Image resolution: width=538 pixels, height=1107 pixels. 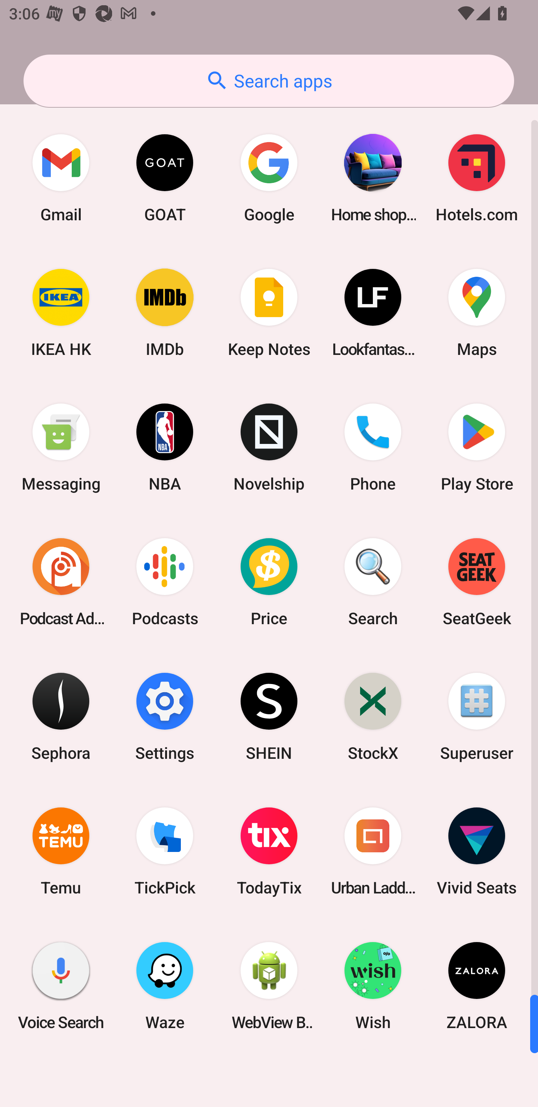 I want to click on Search, so click(x=373, y=582).